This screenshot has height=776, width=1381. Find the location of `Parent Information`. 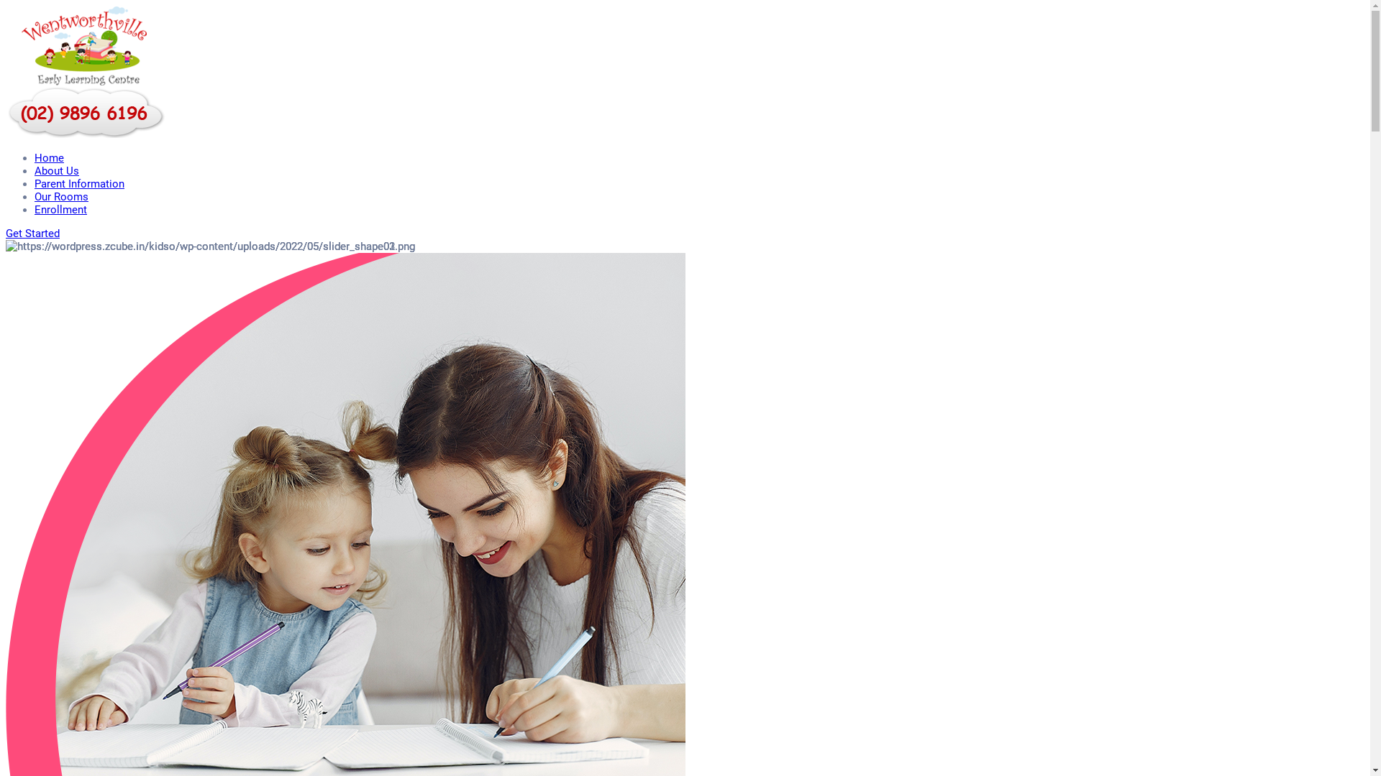

Parent Information is located at coordinates (79, 184).